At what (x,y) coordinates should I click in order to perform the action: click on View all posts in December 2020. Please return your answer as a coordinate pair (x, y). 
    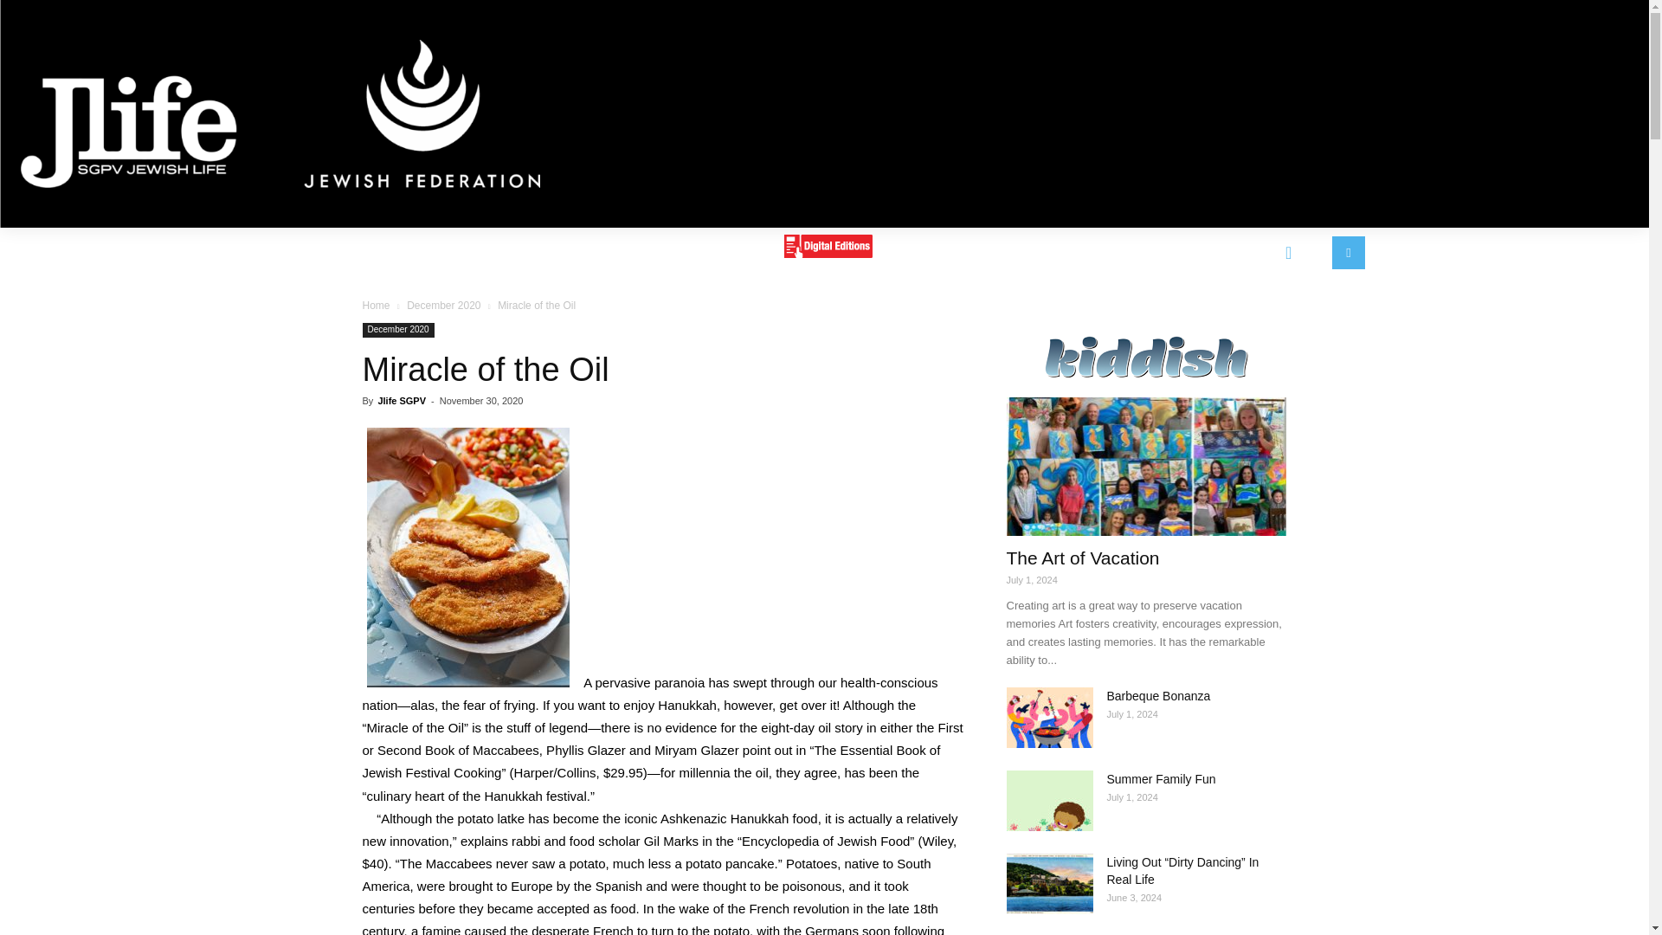
    Looking at the image, I should click on (443, 305).